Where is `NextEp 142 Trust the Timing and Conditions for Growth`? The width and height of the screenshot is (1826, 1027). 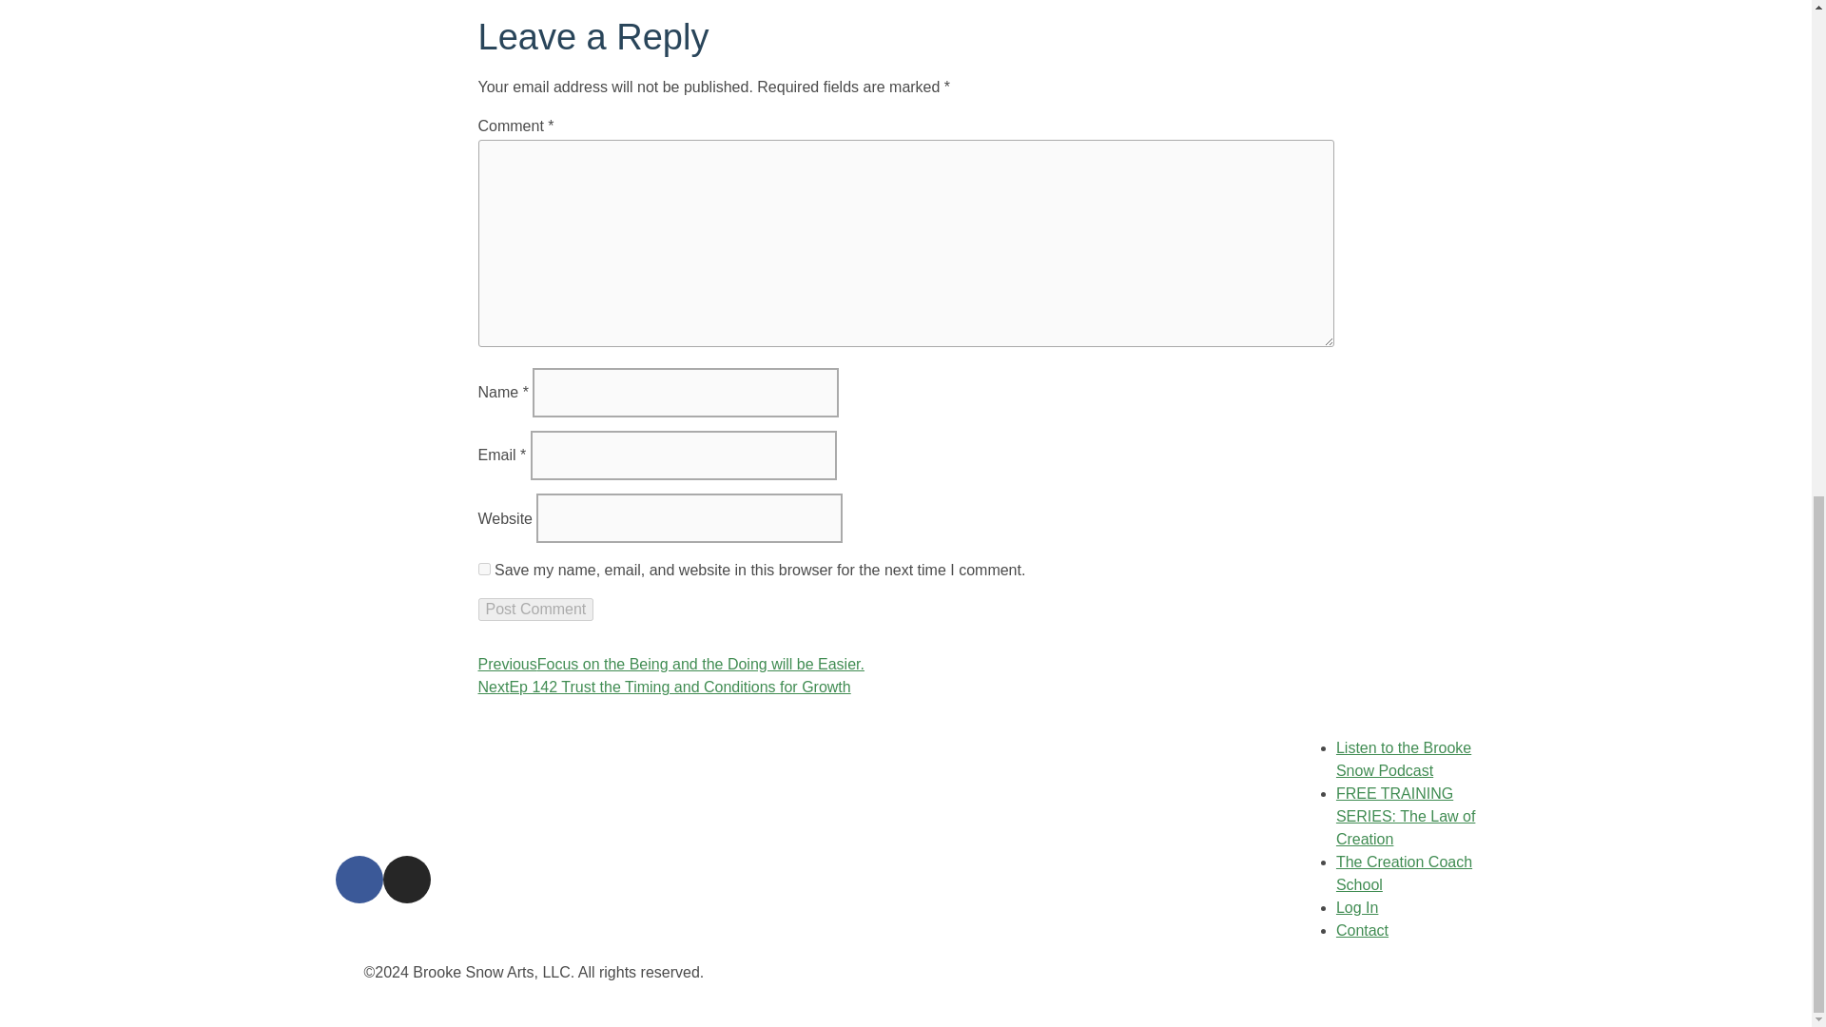 NextEp 142 Trust the Timing and Conditions for Growth is located at coordinates (664, 687).